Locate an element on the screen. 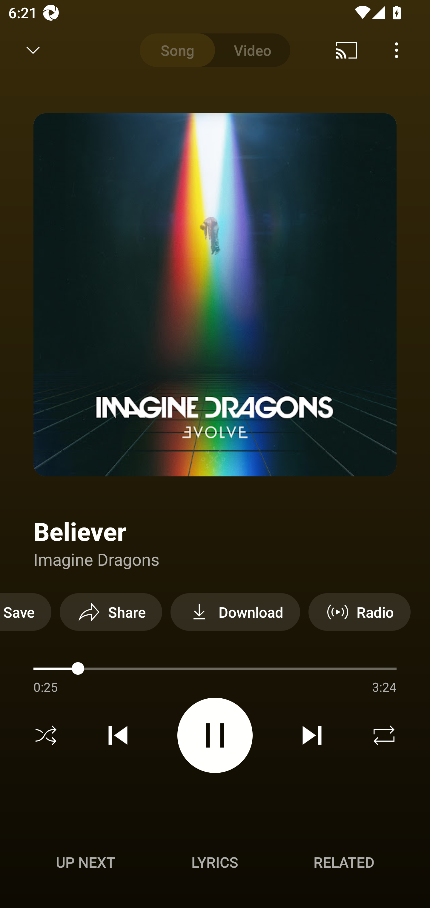 The height and width of the screenshot is (908, 430). Shuffle off is located at coordinates (46, 735).